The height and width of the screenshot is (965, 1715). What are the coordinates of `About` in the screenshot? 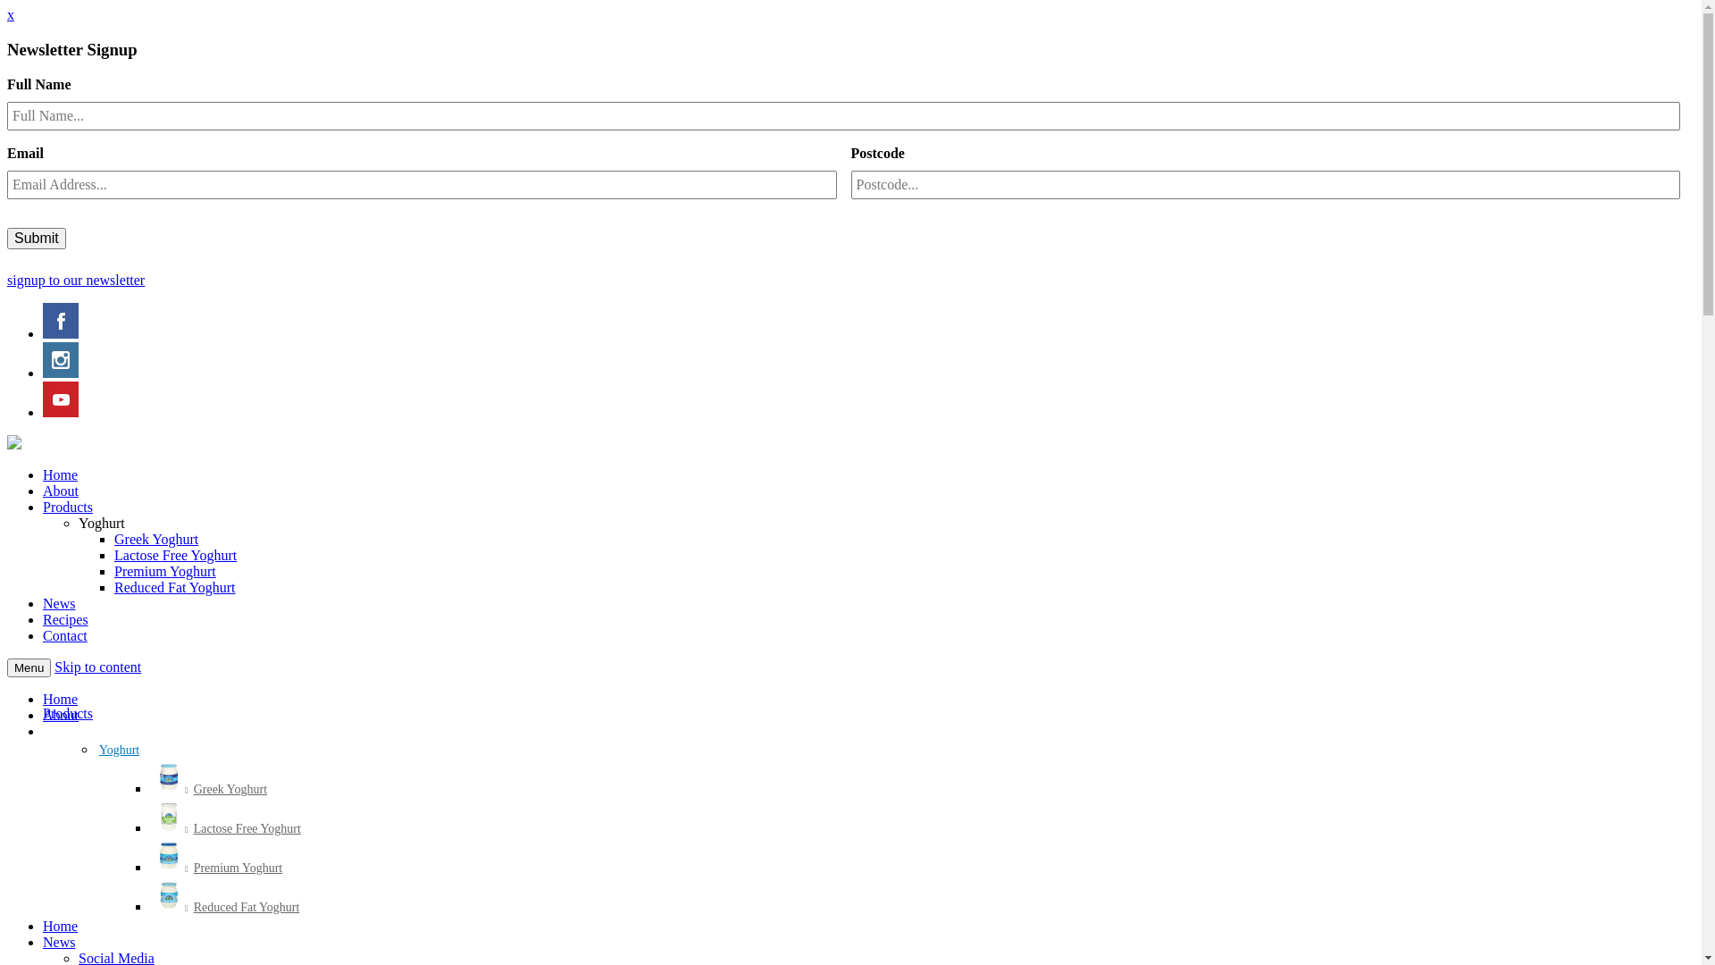 It's located at (61, 491).